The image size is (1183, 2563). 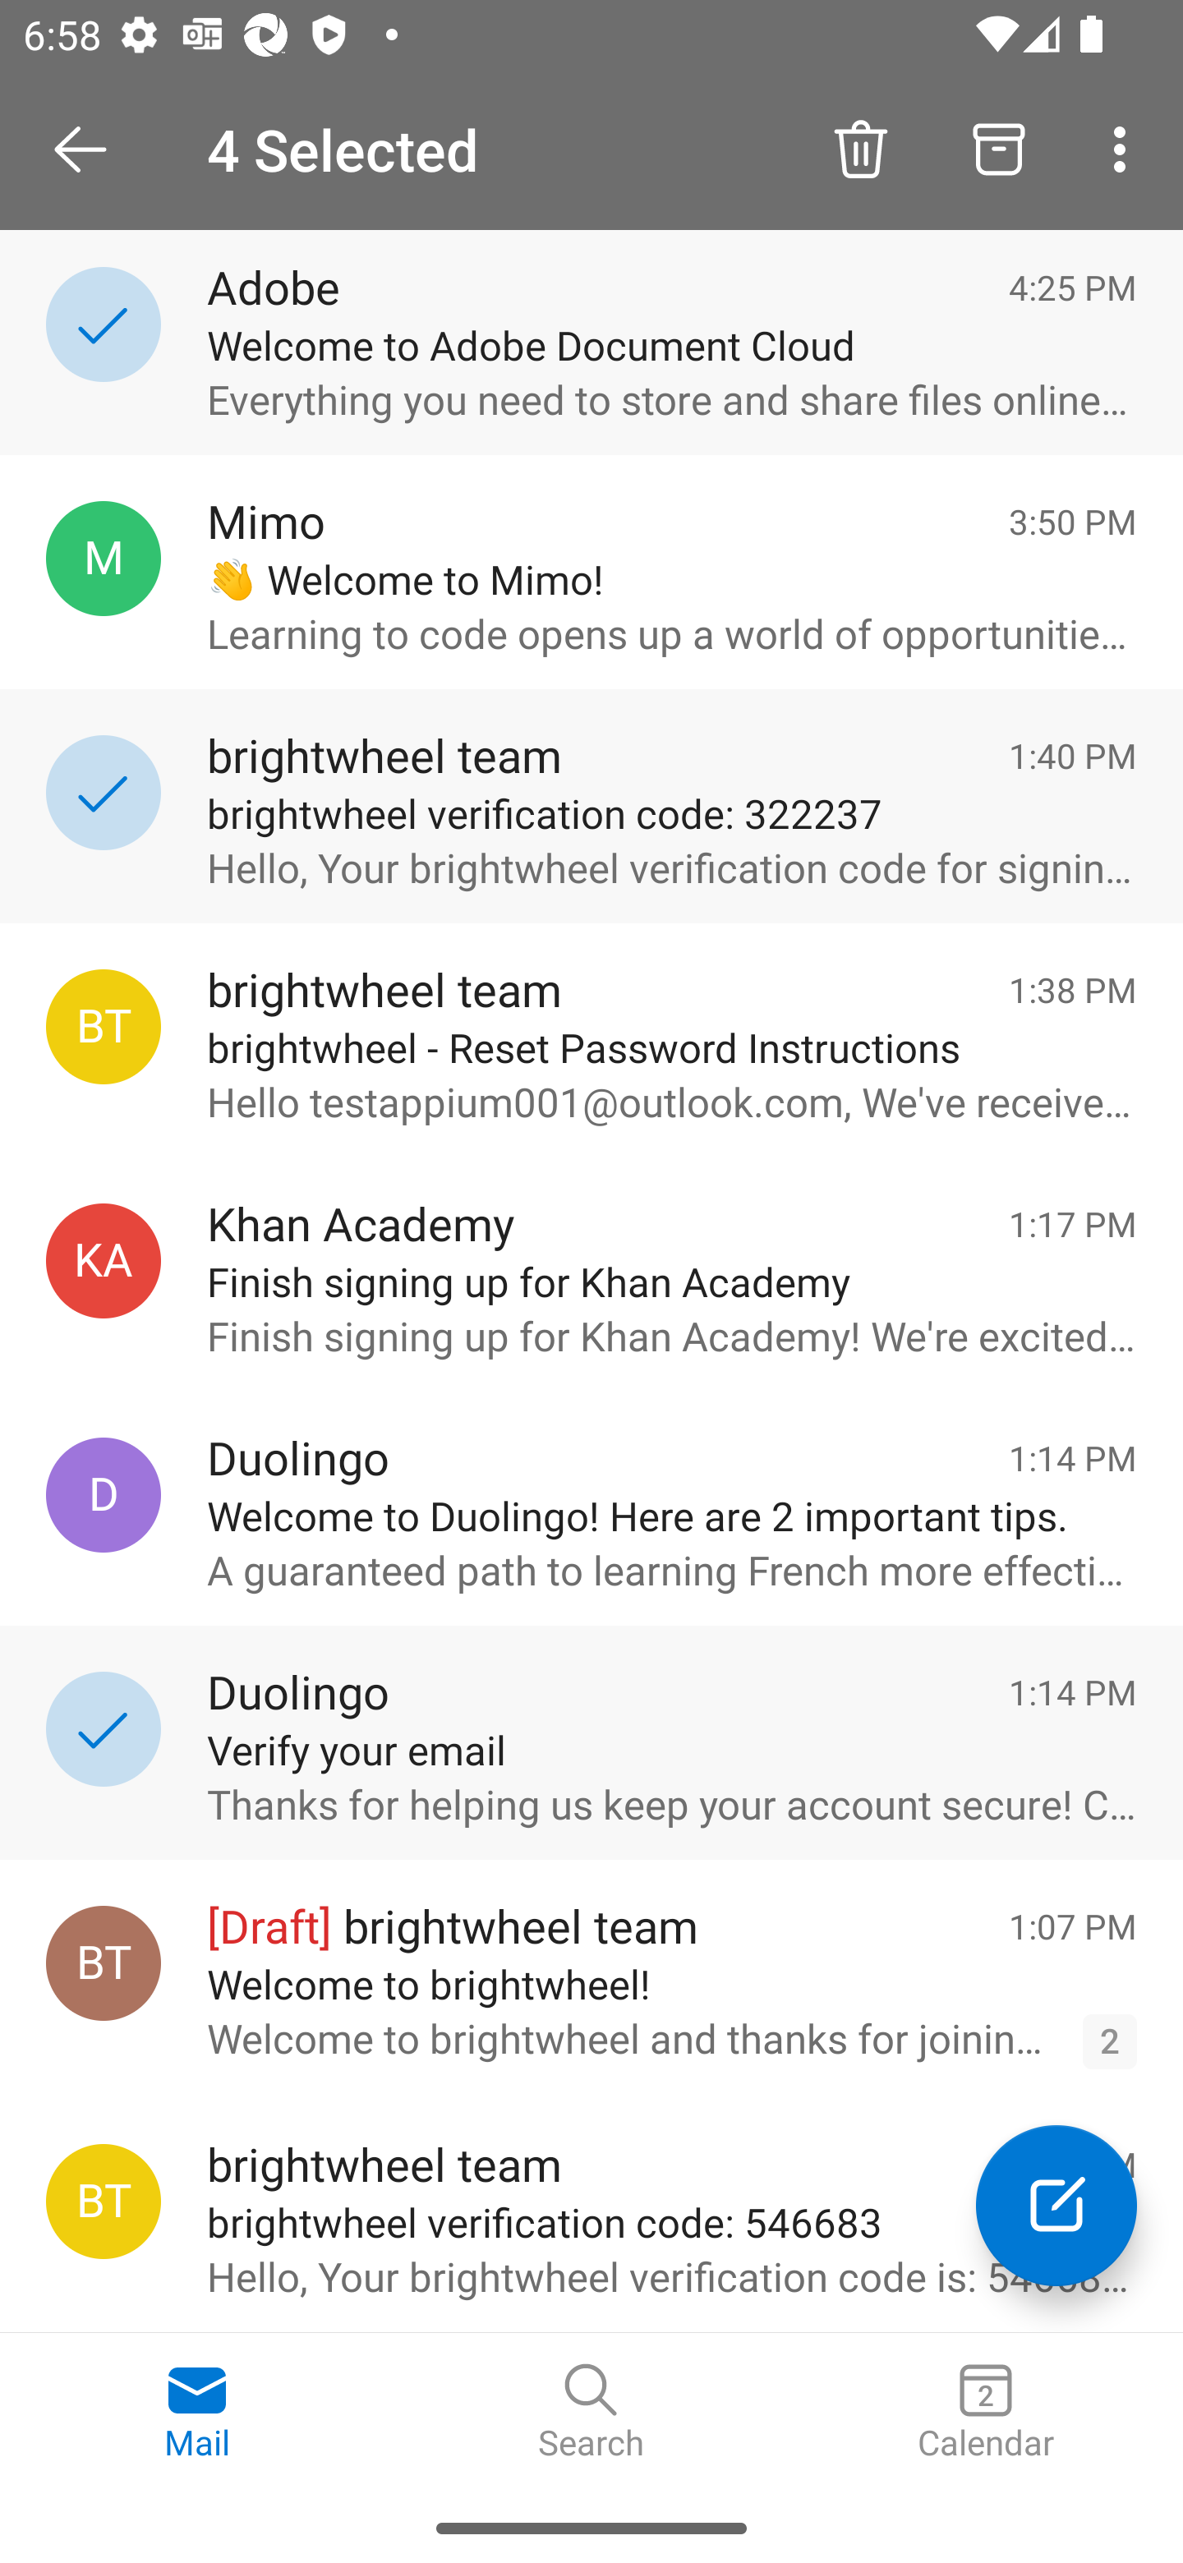 I want to click on Khan Academy, no-reply@khanacademy.org, so click(x=104, y=1260).